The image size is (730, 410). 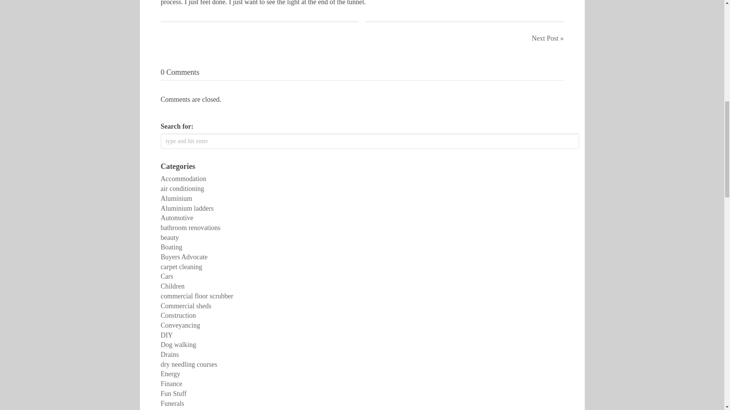 I want to click on Boating, so click(x=171, y=247).